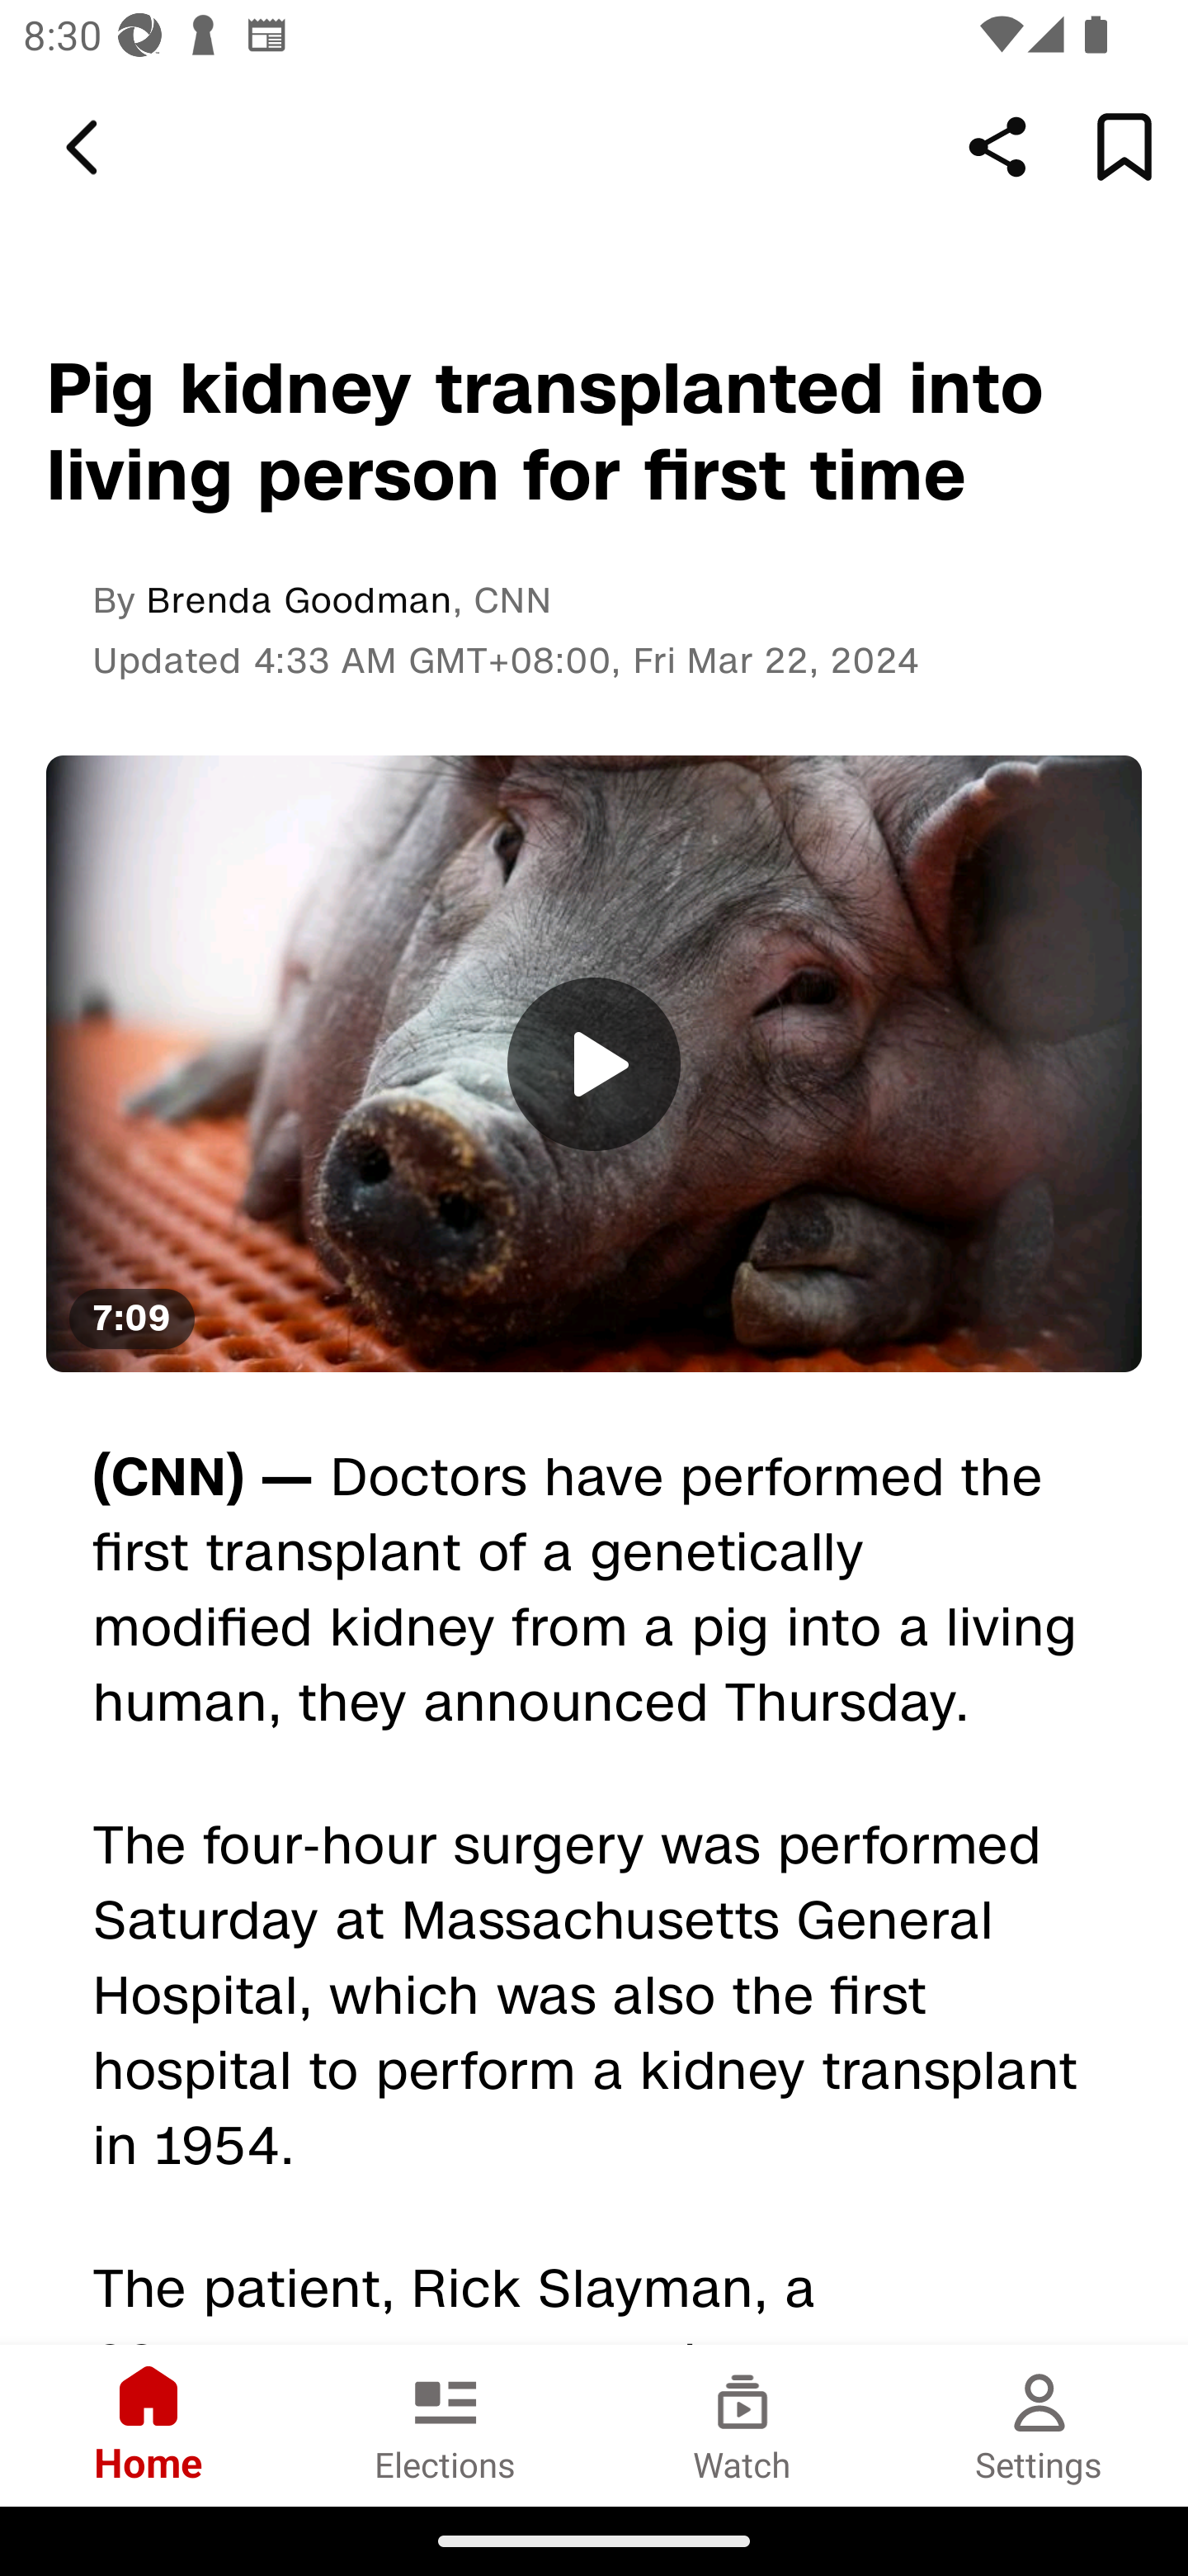  What do you see at coordinates (87, 148) in the screenshot?
I see `Back Button` at bounding box center [87, 148].